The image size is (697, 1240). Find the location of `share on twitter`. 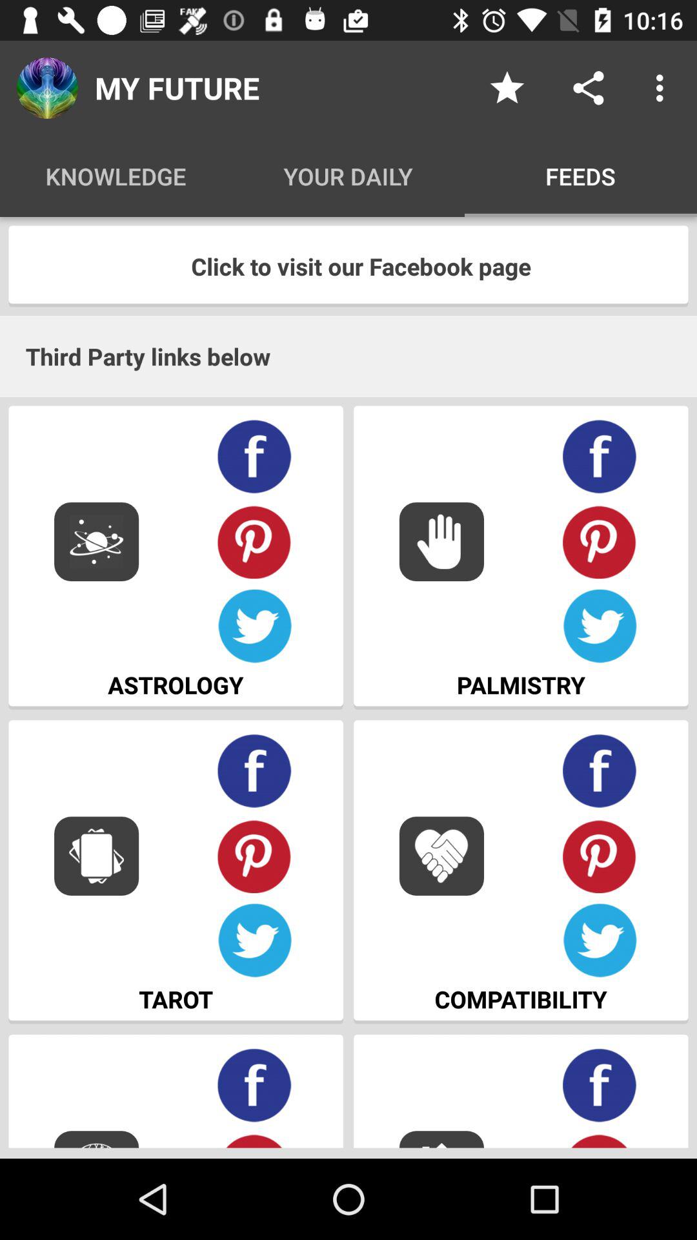

share on twitter is located at coordinates (600, 940).